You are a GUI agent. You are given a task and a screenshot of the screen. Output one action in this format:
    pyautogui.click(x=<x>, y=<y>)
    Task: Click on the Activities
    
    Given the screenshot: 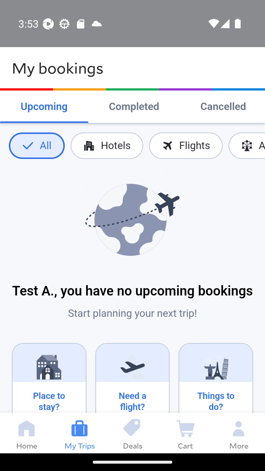 What is the action you would take?
    pyautogui.click(x=247, y=146)
    